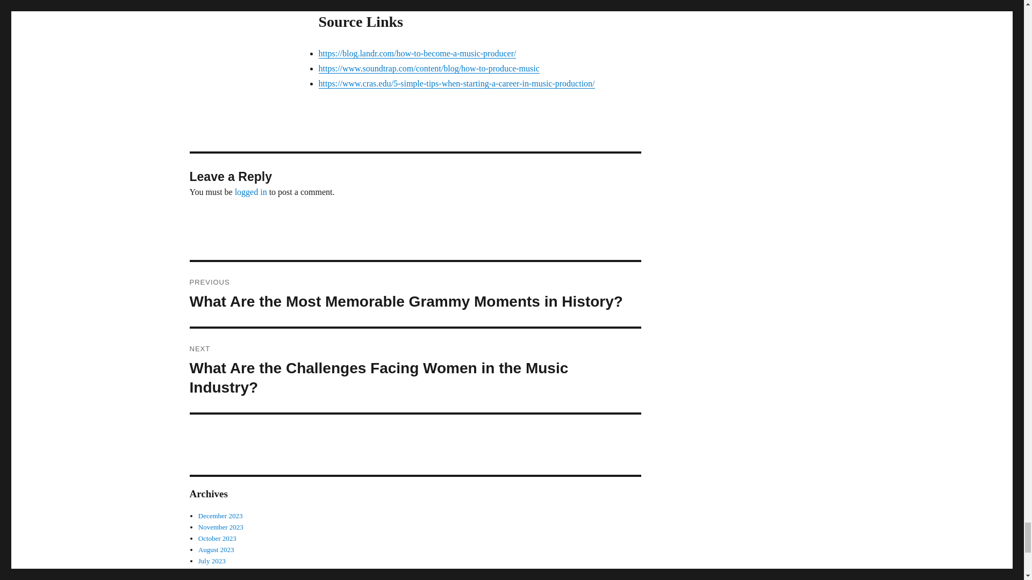 Image resolution: width=1032 pixels, height=580 pixels. What do you see at coordinates (220, 527) in the screenshot?
I see `November 2023` at bounding box center [220, 527].